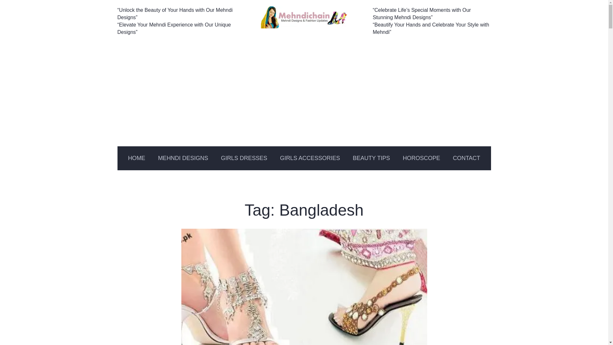  Describe the element at coordinates (466, 158) in the screenshot. I see `CONTACT` at that location.